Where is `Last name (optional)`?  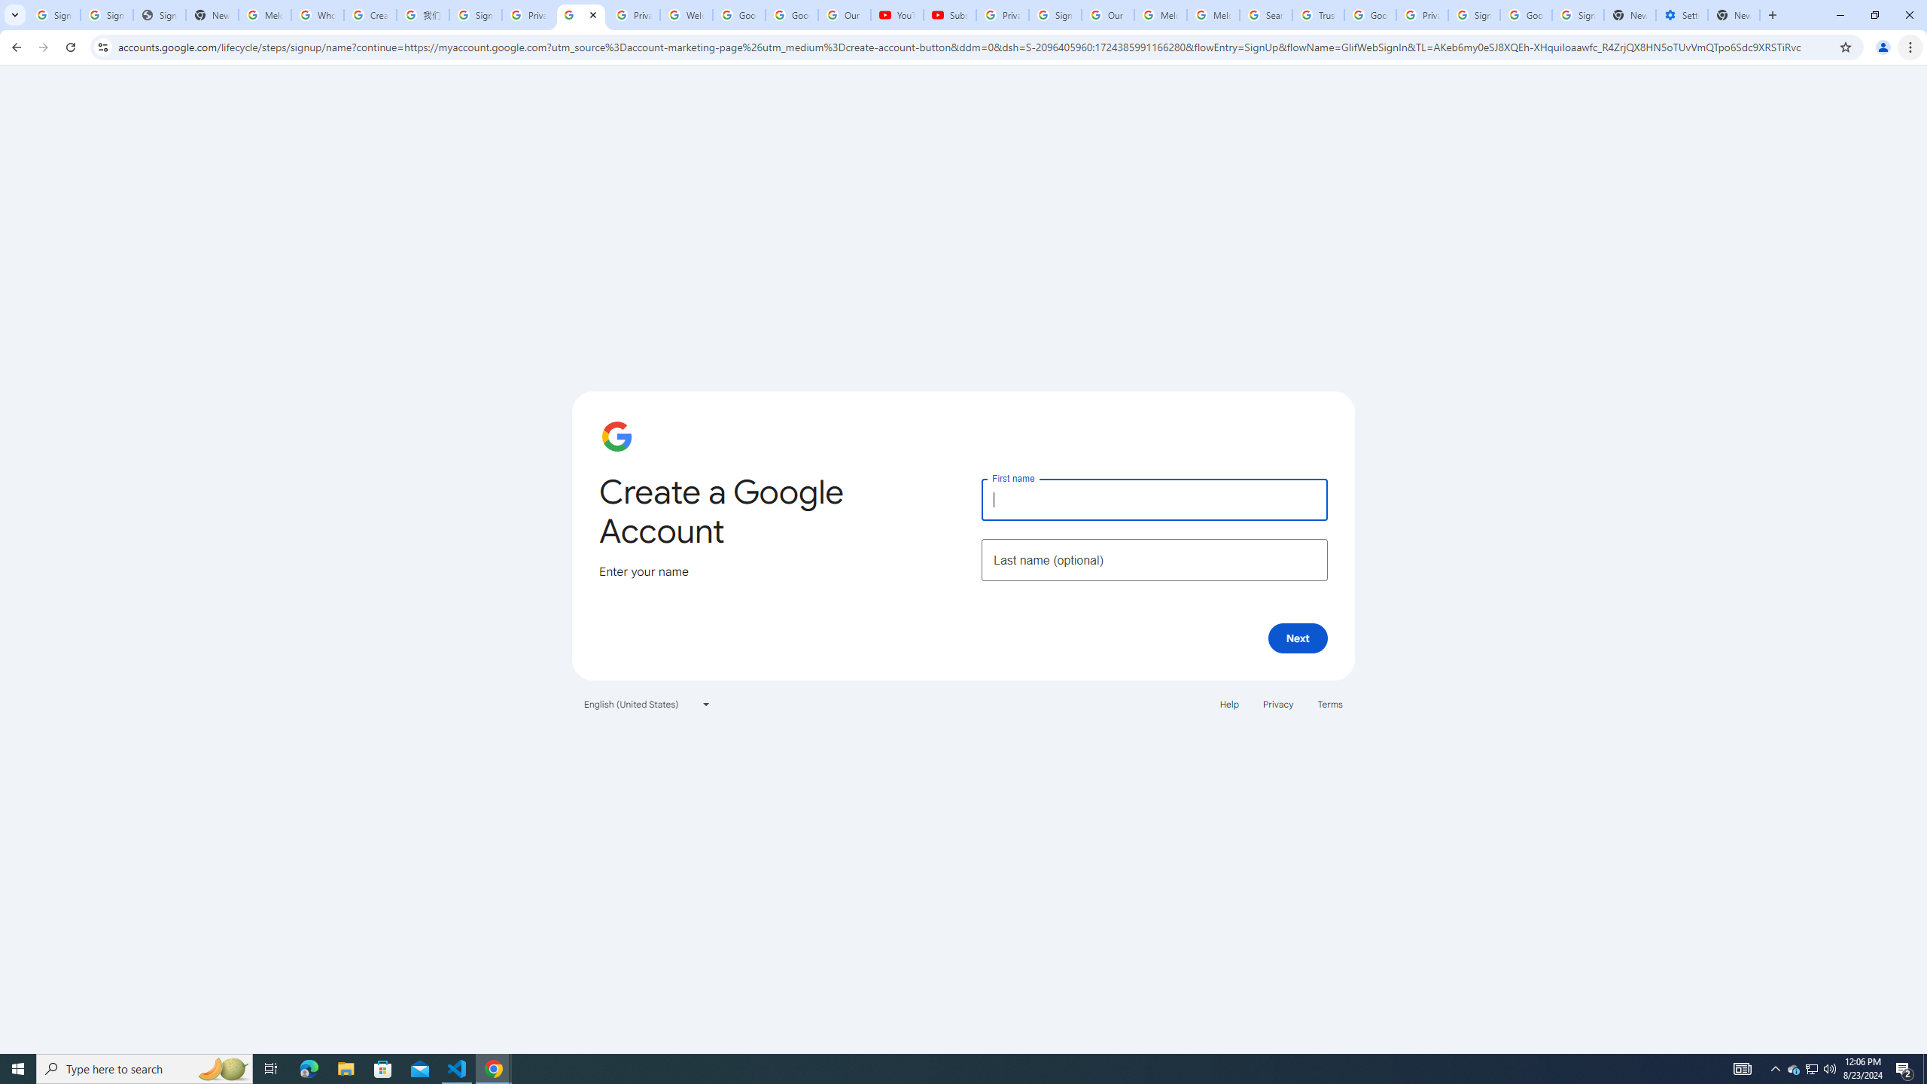
Last name (optional) is located at coordinates (1154, 560).